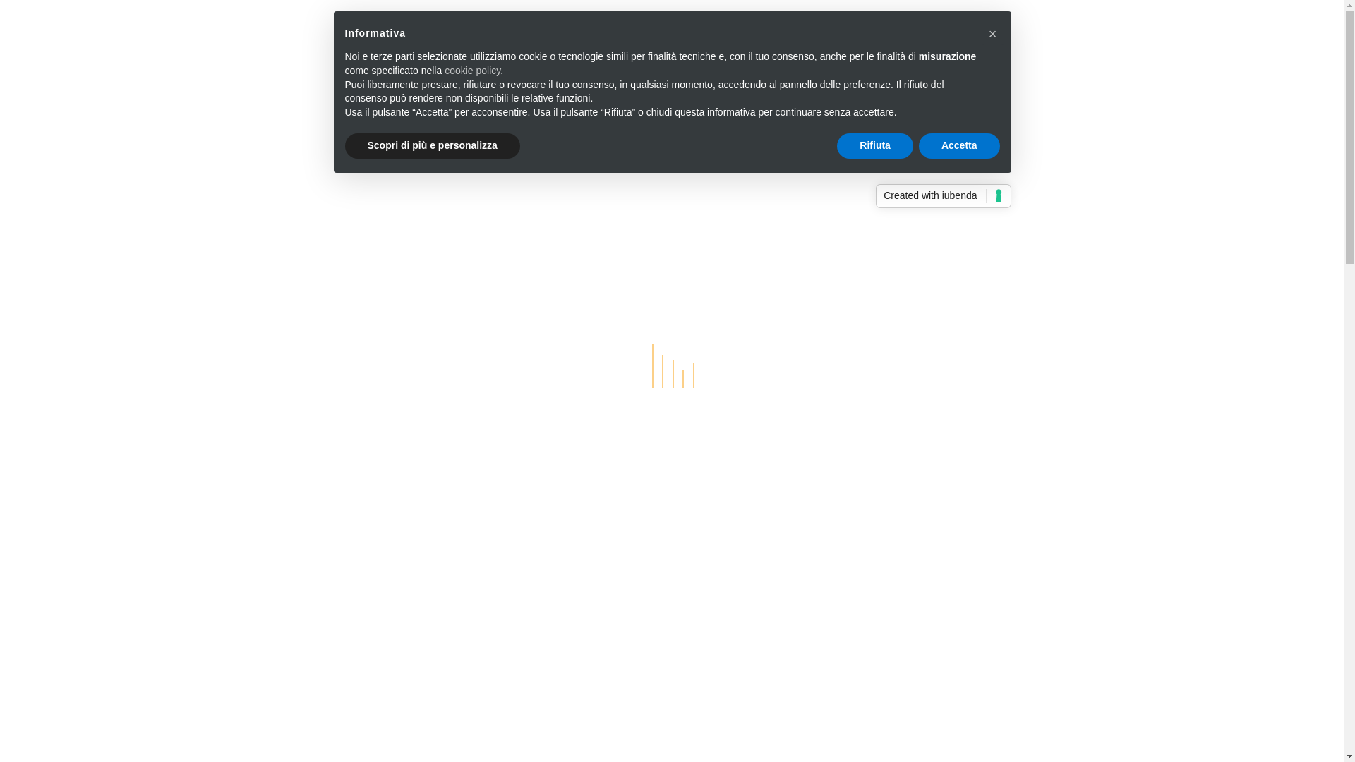 The height and width of the screenshot is (762, 1355). I want to click on Prodotti e Servizi, so click(699, 39).